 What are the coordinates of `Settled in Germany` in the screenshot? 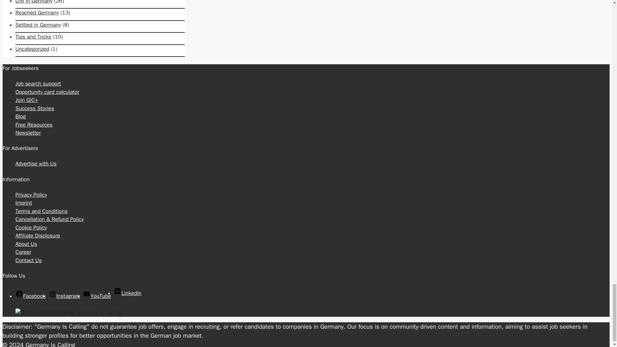 It's located at (38, 24).